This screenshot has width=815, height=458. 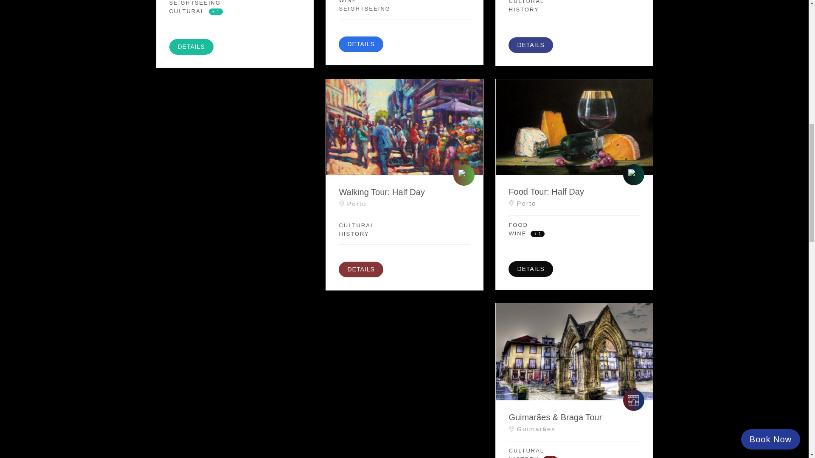 What do you see at coordinates (574, 201) in the screenshot?
I see `Porto` at bounding box center [574, 201].